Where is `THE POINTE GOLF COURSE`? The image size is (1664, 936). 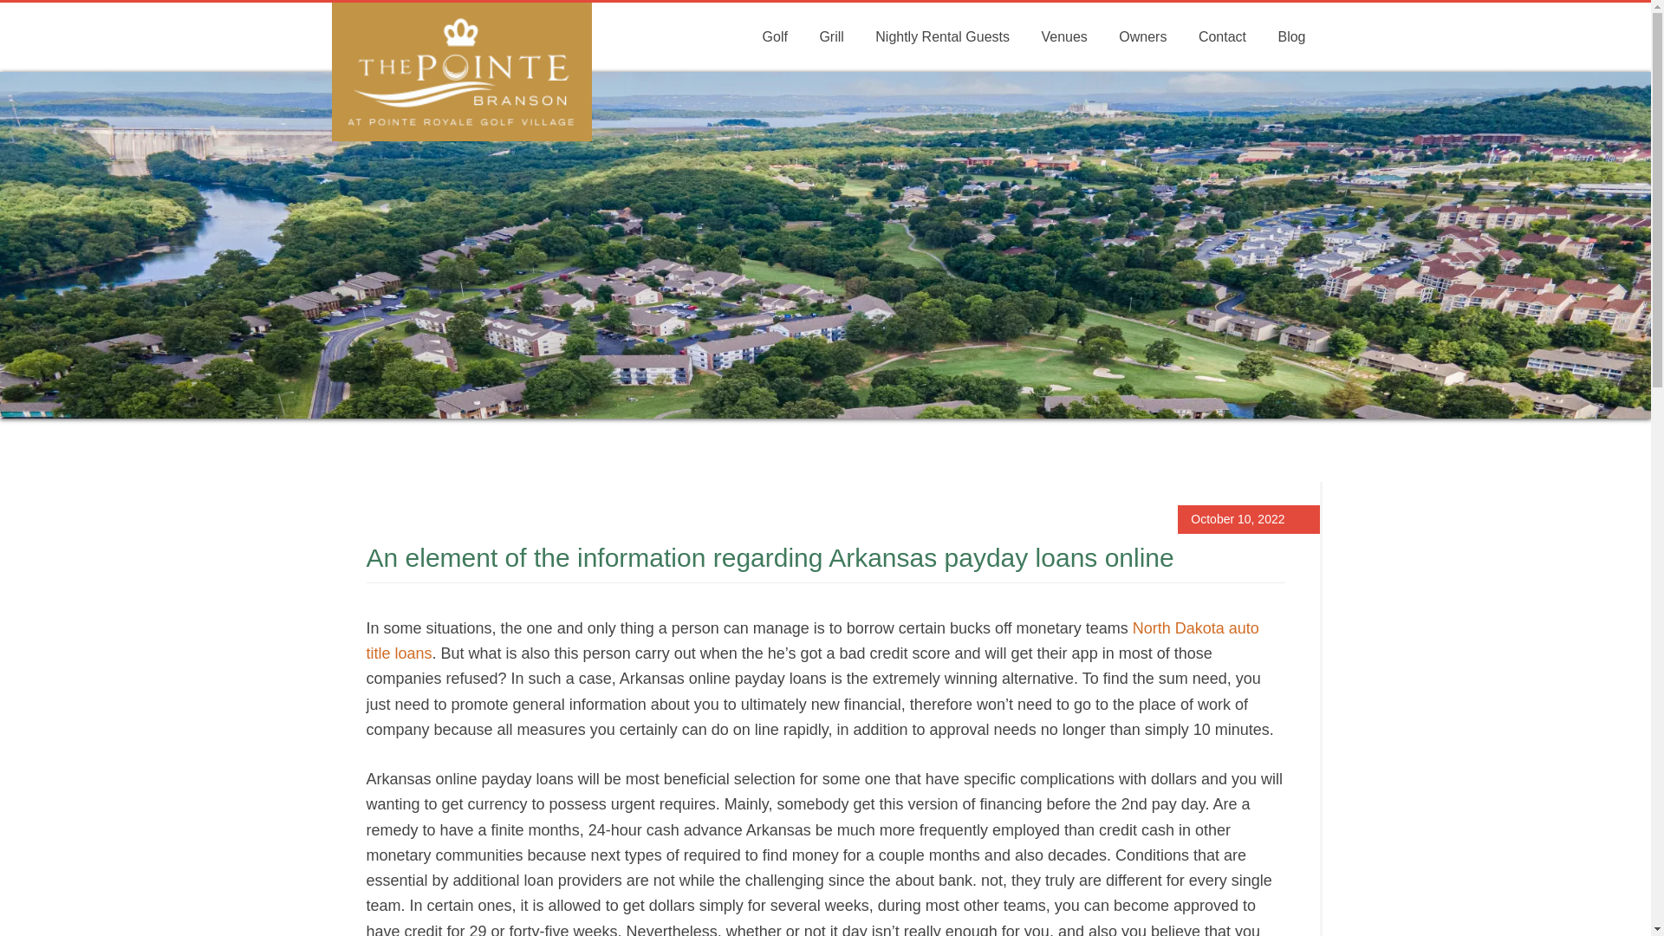
THE POINTE GOLF COURSE is located at coordinates (461, 72).